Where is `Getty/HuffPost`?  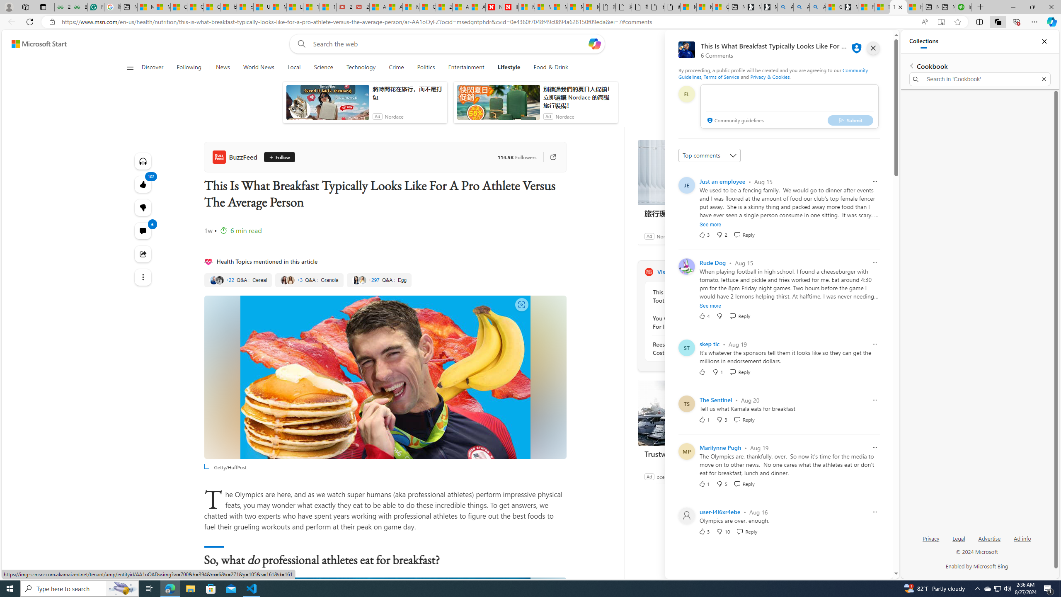
Getty/HuffPost is located at coordinates (385, 377).